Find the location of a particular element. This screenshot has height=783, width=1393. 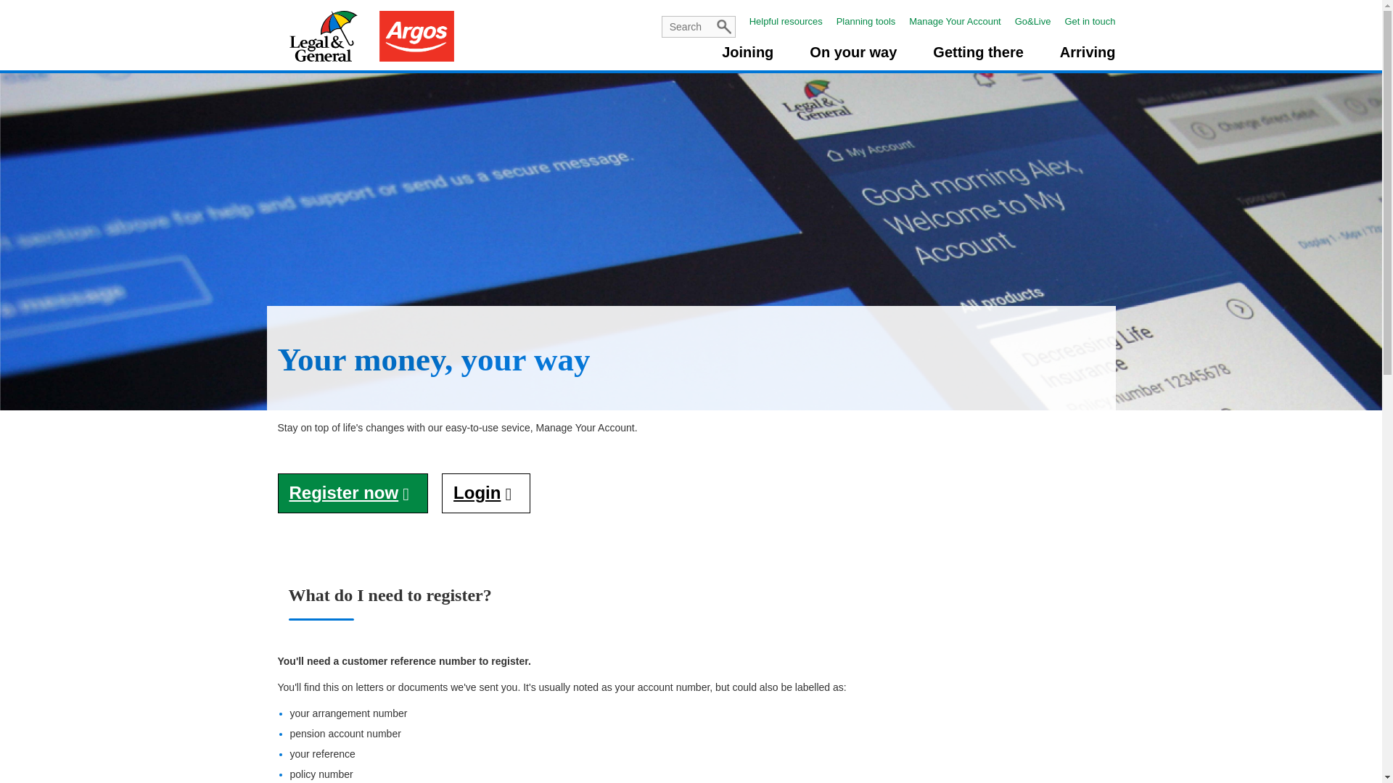

Helpful resources is located at coordinates (791, 20).